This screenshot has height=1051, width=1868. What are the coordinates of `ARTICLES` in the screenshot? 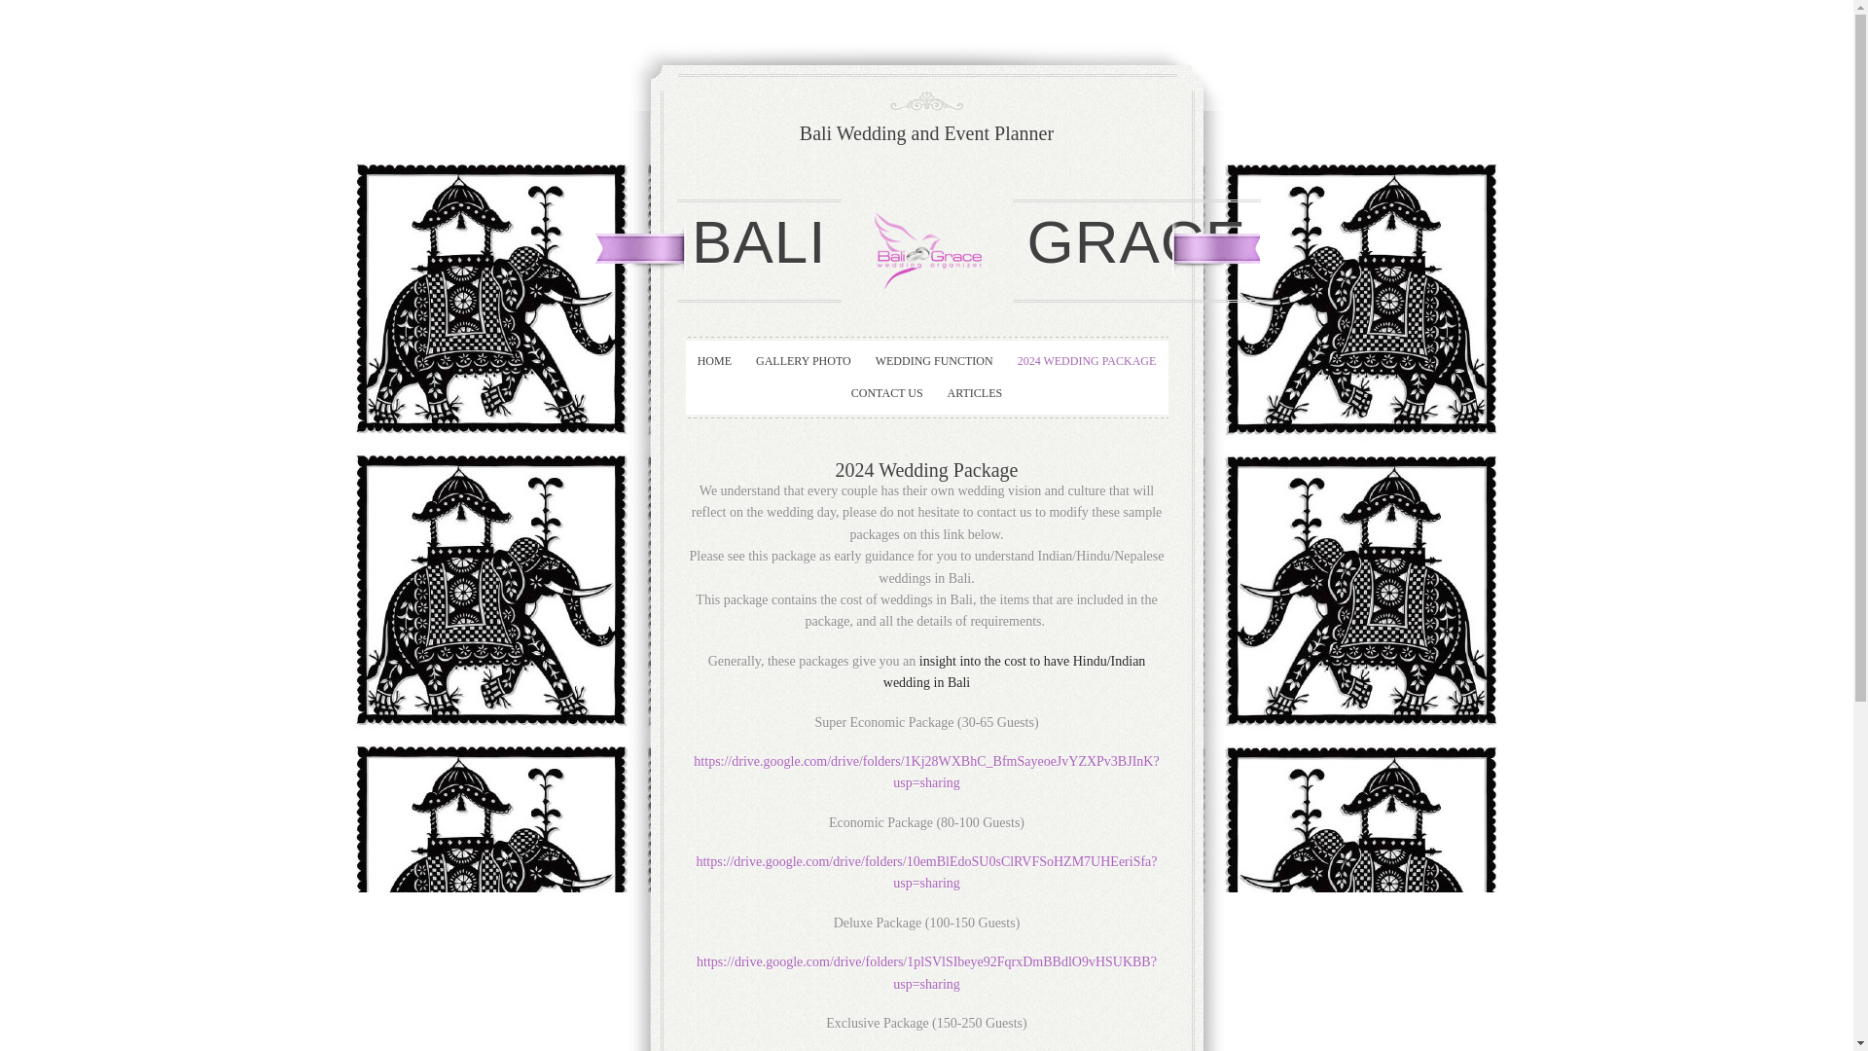 It's located at (975, 398).